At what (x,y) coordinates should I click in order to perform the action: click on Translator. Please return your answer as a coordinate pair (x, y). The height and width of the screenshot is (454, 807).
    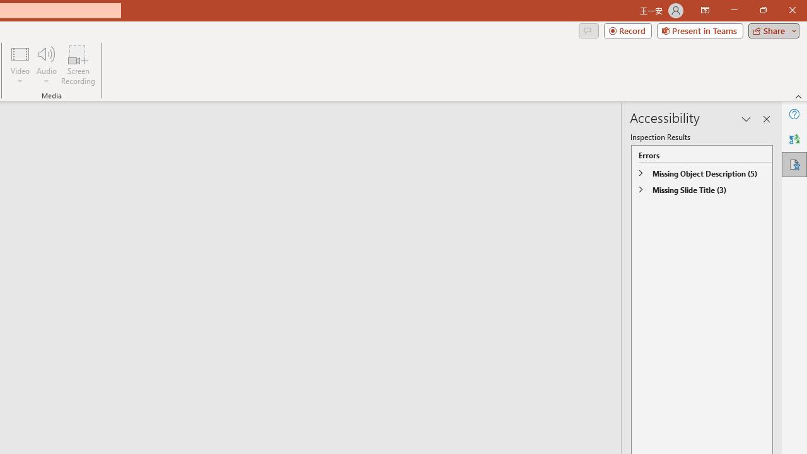
    Looking at the image, I should click on (794, 139).